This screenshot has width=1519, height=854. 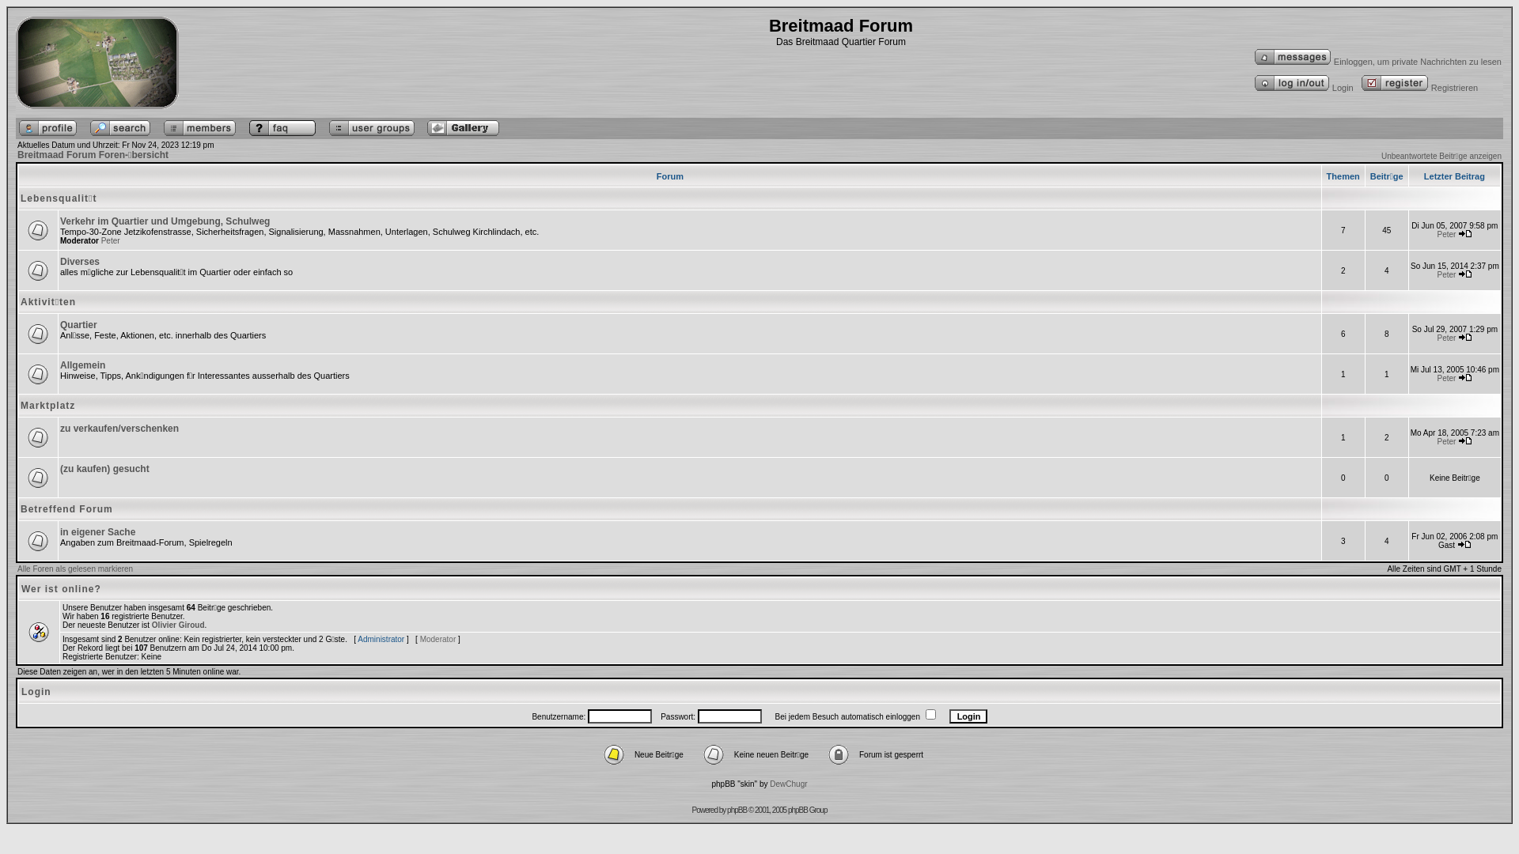 What do you see at coordinates (98, 532) in the screenshot?
I see `in eigener Sache` at bounding box center [98, 532].